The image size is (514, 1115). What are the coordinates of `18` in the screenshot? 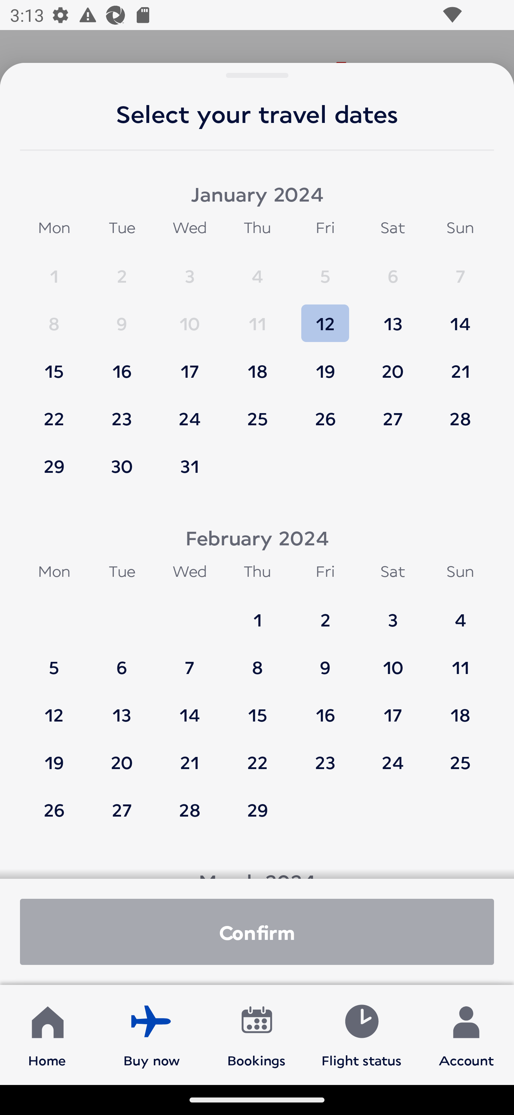 It's located at (257, 365).